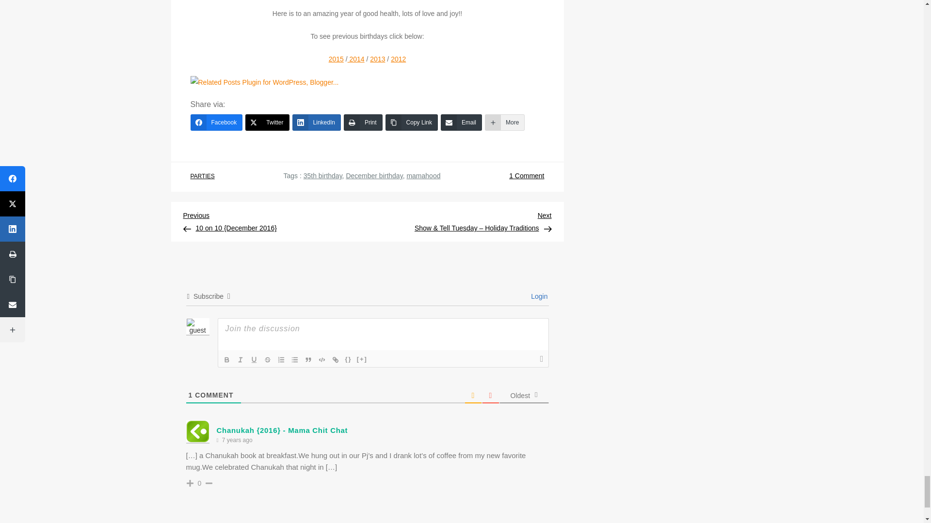 This screenshot has width=931, height=523. Describe the element at coordinates (322, 359) in the screenshot. I see `Code Block` at that location.